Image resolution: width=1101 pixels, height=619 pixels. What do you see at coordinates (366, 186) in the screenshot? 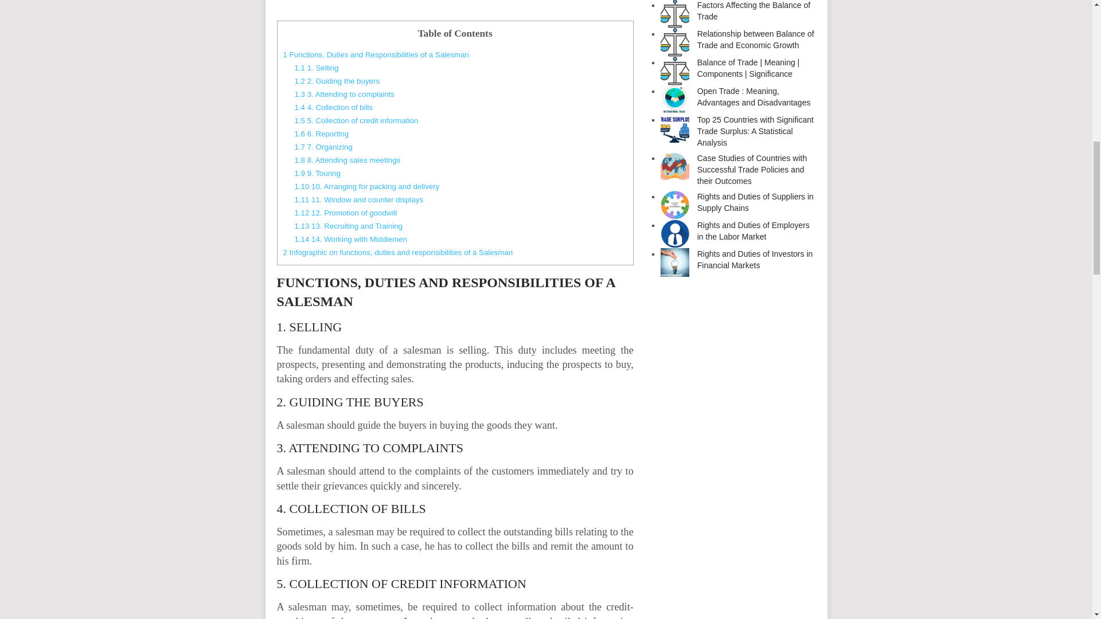
I see `1.10 10. Arranging for packing and delivery` at bounding box center [366, 186].